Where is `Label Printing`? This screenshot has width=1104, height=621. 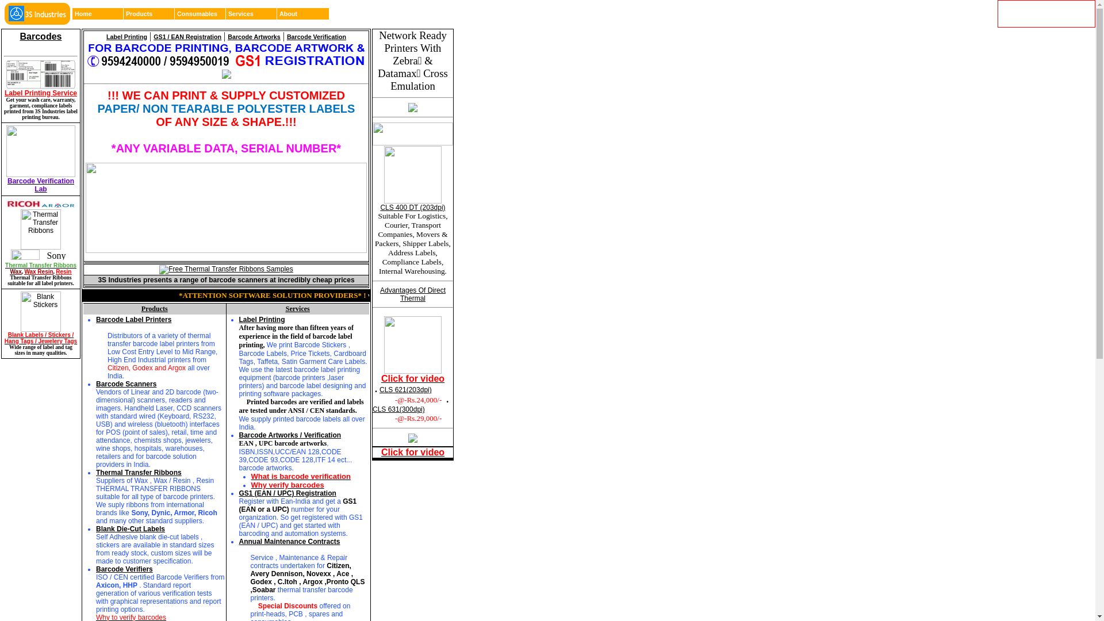 Label Printing is located at coordinates (262, 320).